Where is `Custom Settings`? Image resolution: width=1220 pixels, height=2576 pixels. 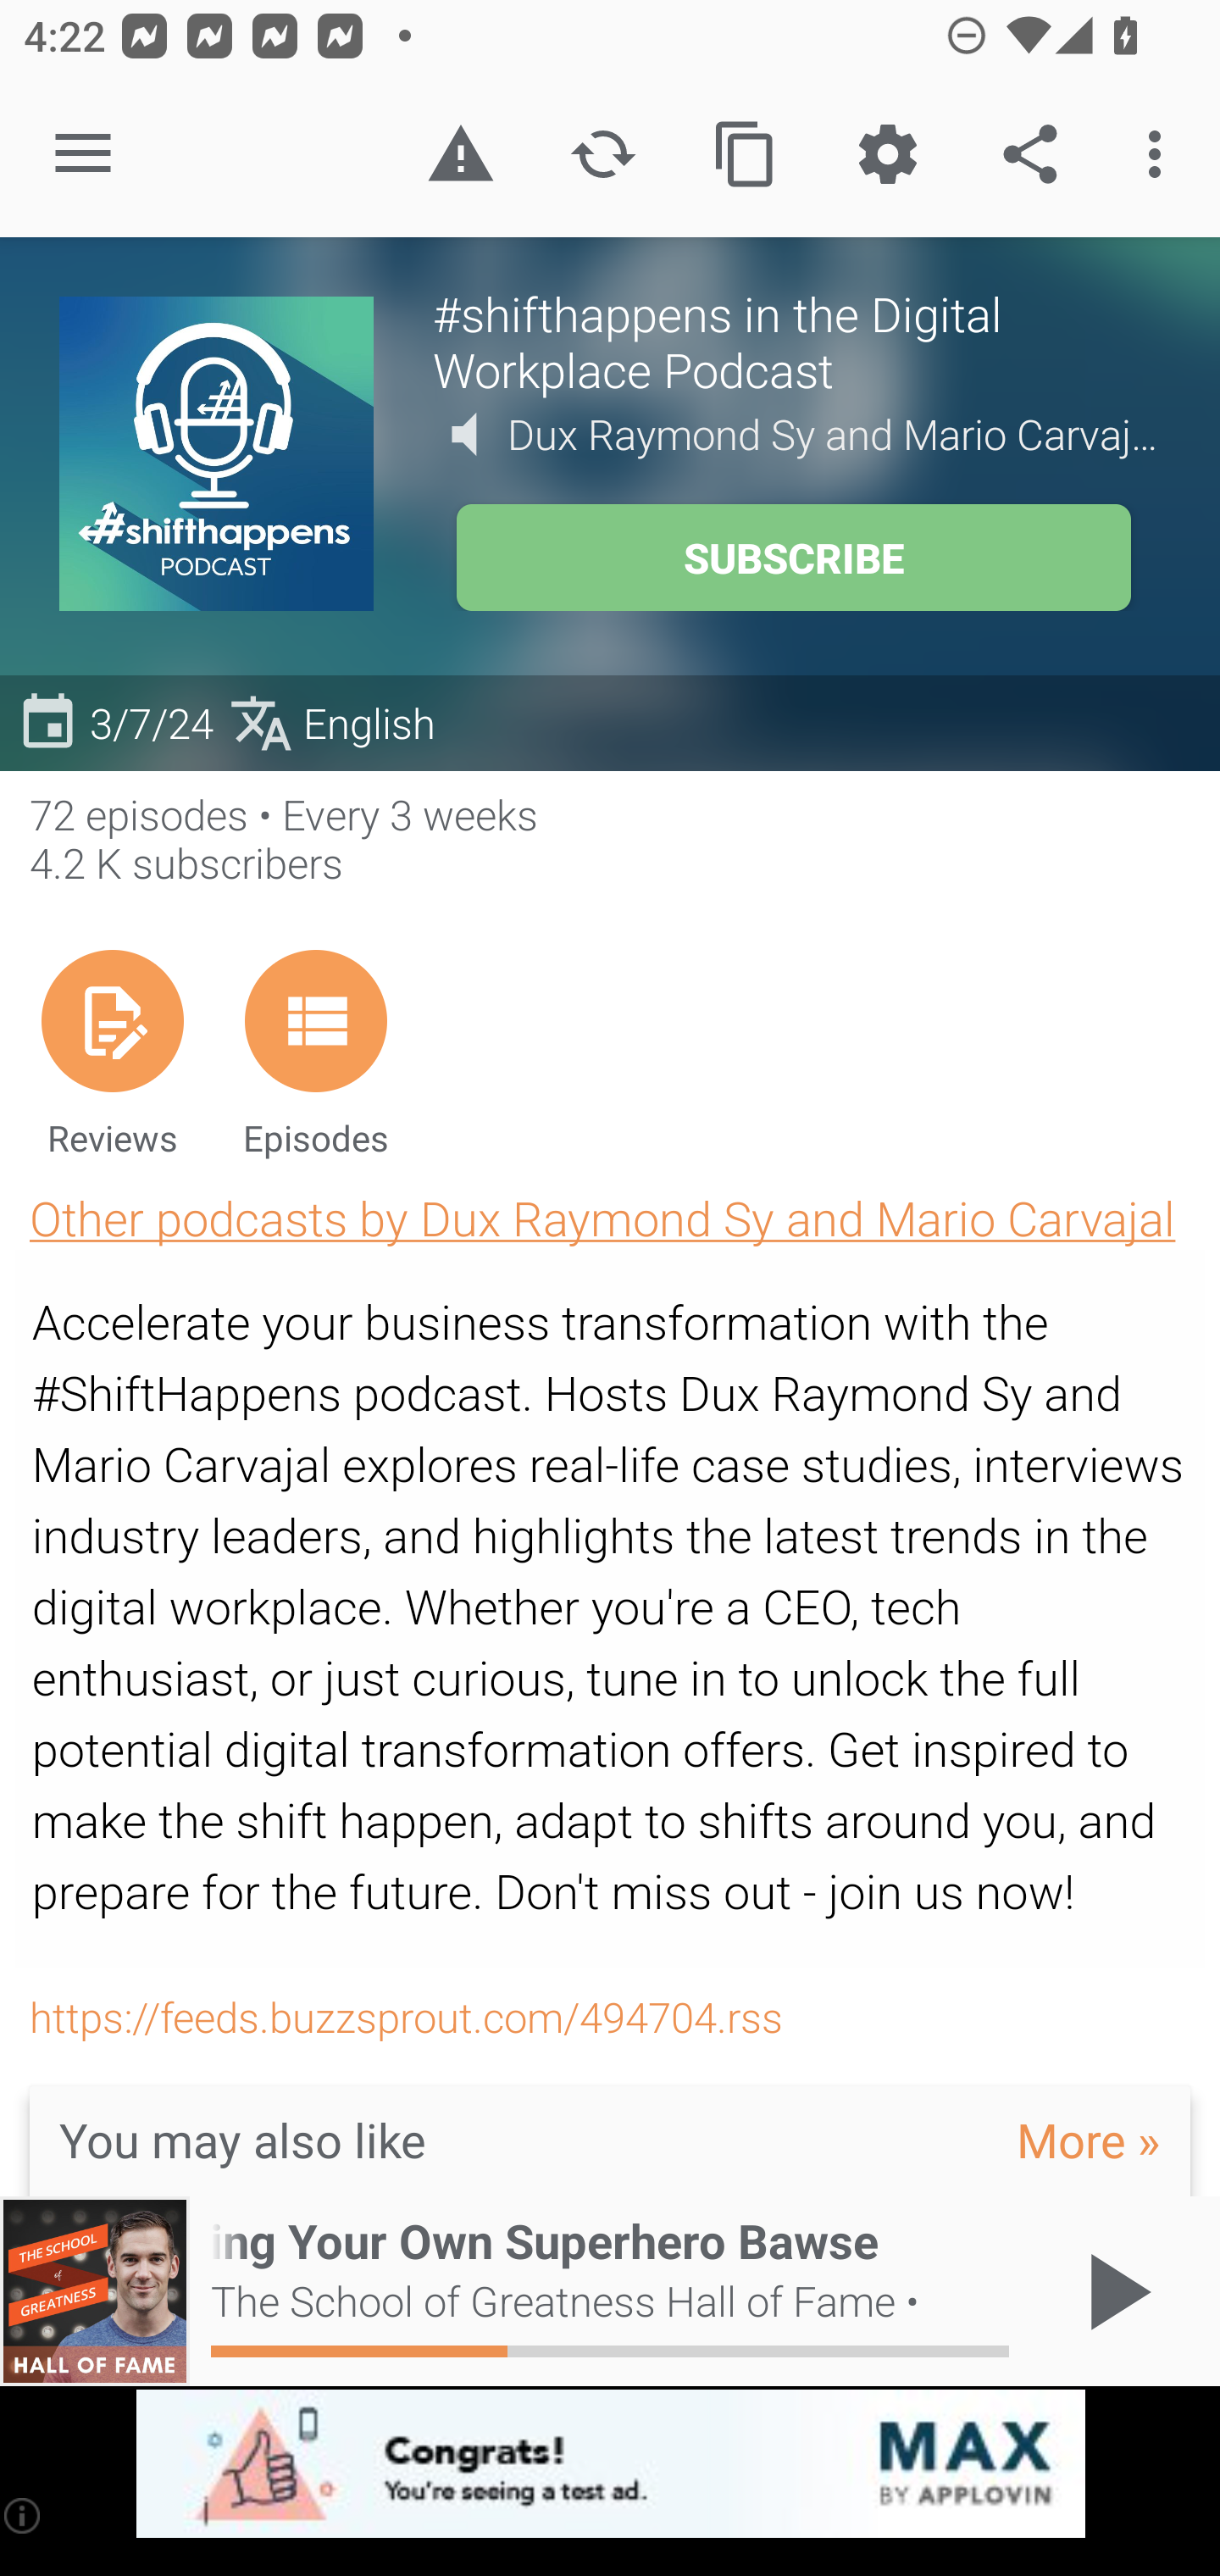
Custom Settings is located at coordinates (887, 154).